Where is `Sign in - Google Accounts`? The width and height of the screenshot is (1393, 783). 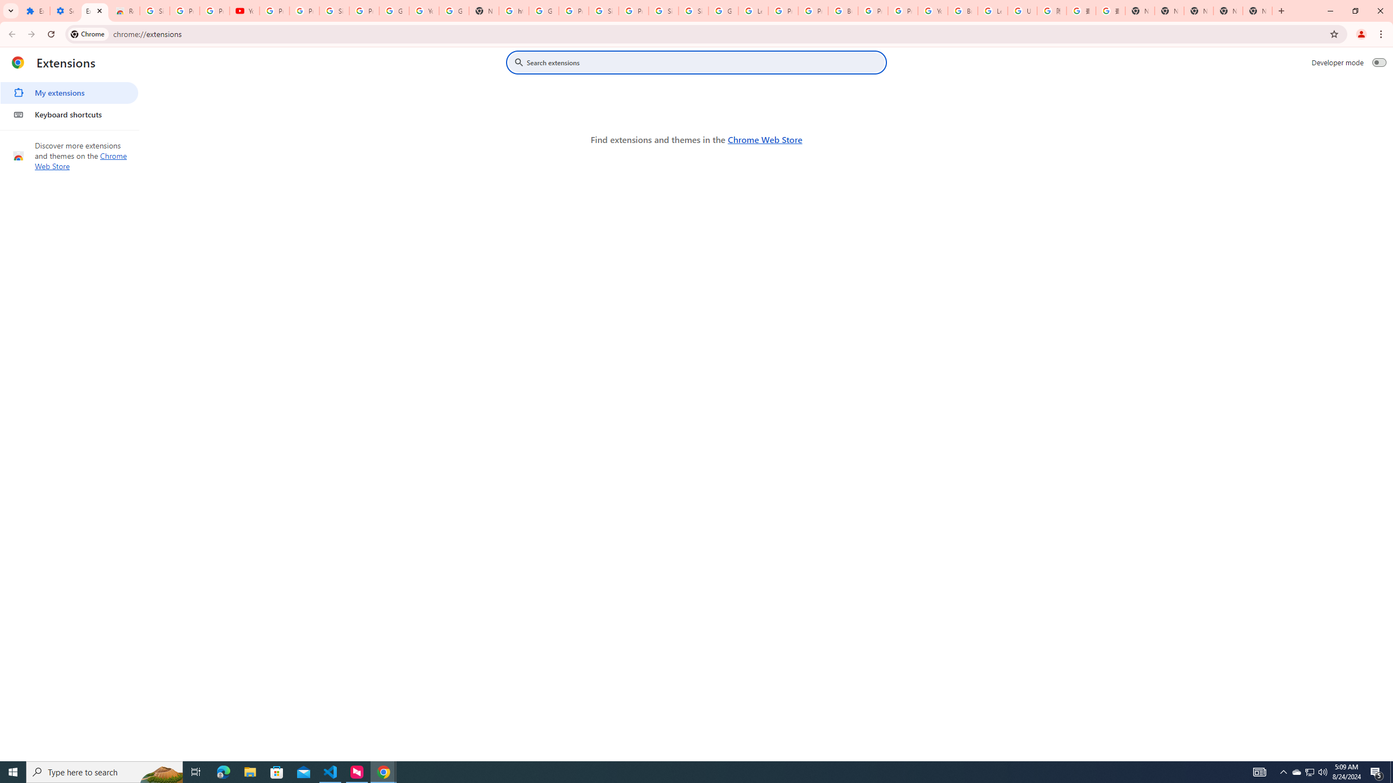 Sign in - Google Accounts is located at coordinates (663, 11).